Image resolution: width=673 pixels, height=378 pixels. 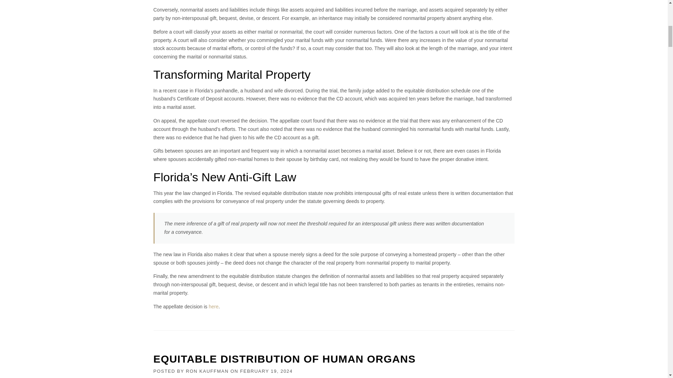 What do you see at coordinates (207, 371) in the screenshot?
I see `RON KAUFFMAN` at bounding box center [207, 371].